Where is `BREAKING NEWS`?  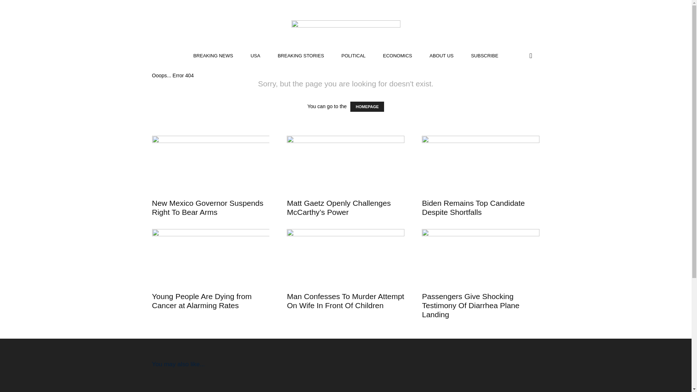
BREAKING NEWS is located at coordinates (213, 56).